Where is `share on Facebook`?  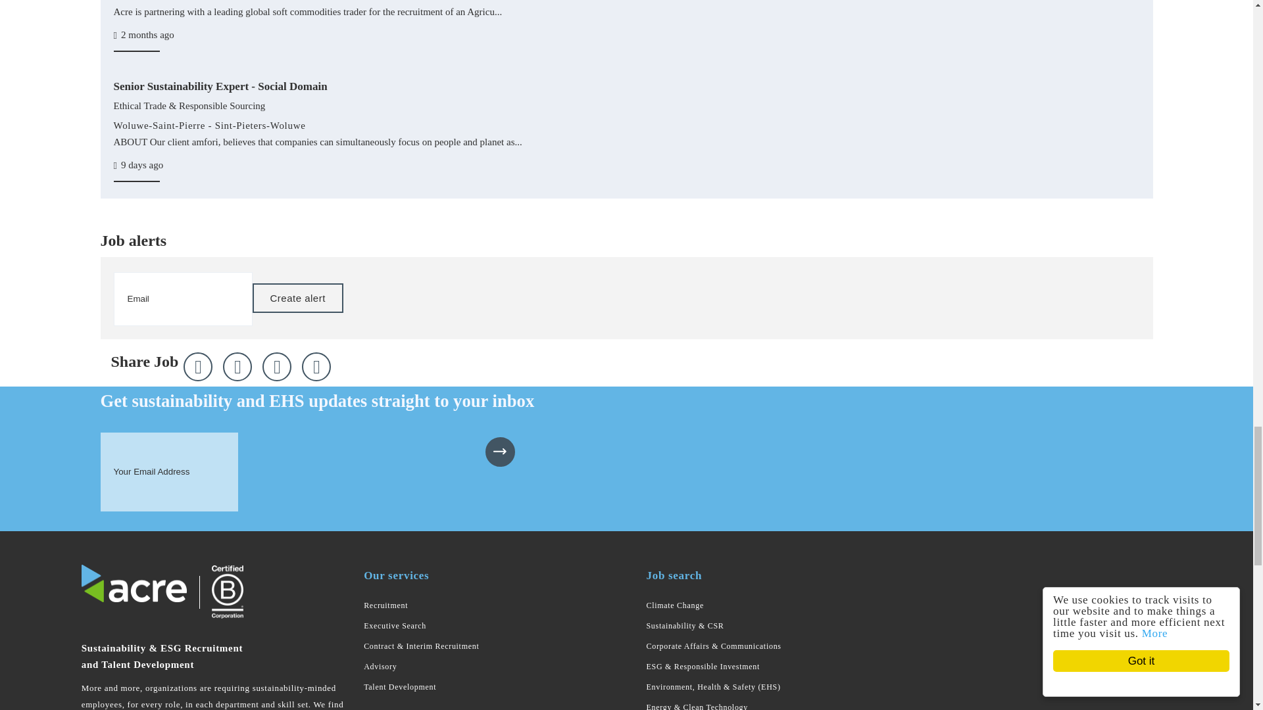
share on Facebook is located at coordinates (237, 366).